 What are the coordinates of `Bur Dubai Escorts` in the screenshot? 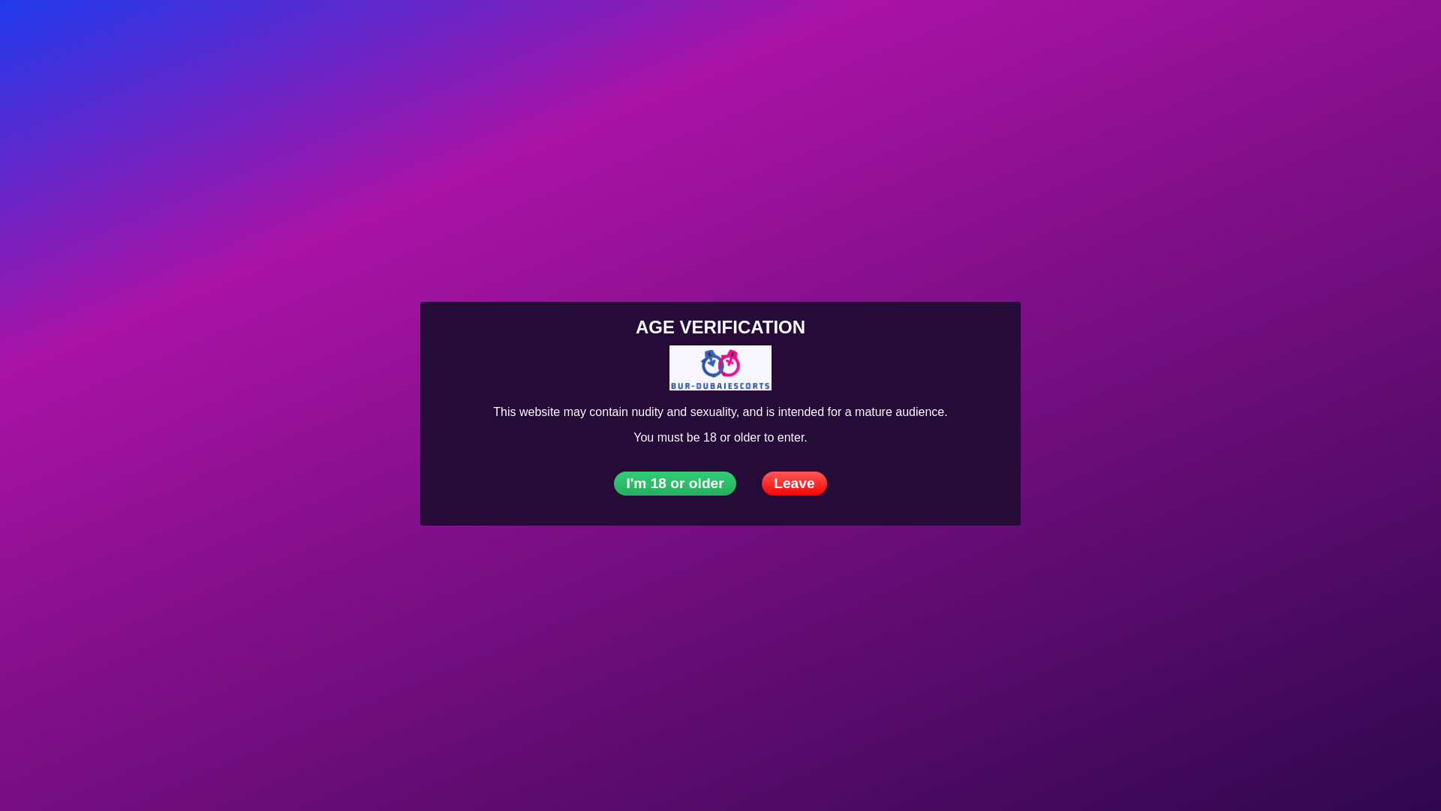 It's located at (152, 33).